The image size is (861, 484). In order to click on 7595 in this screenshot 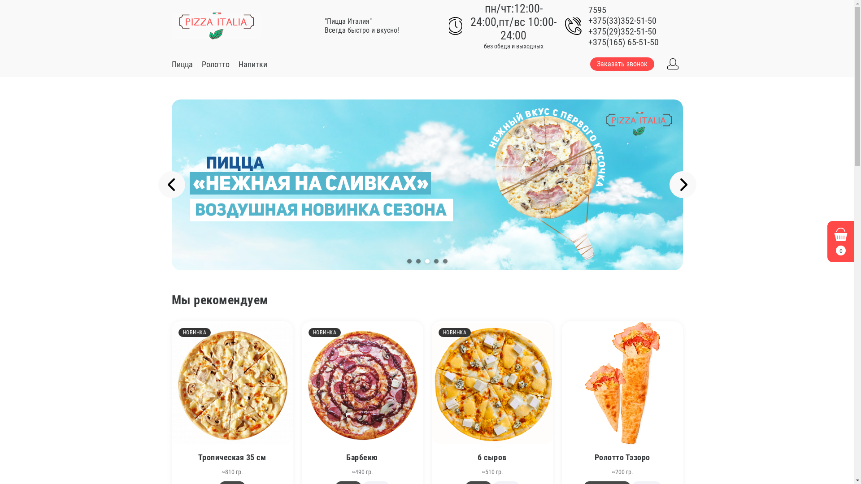, I will do `click(635, 10)`.